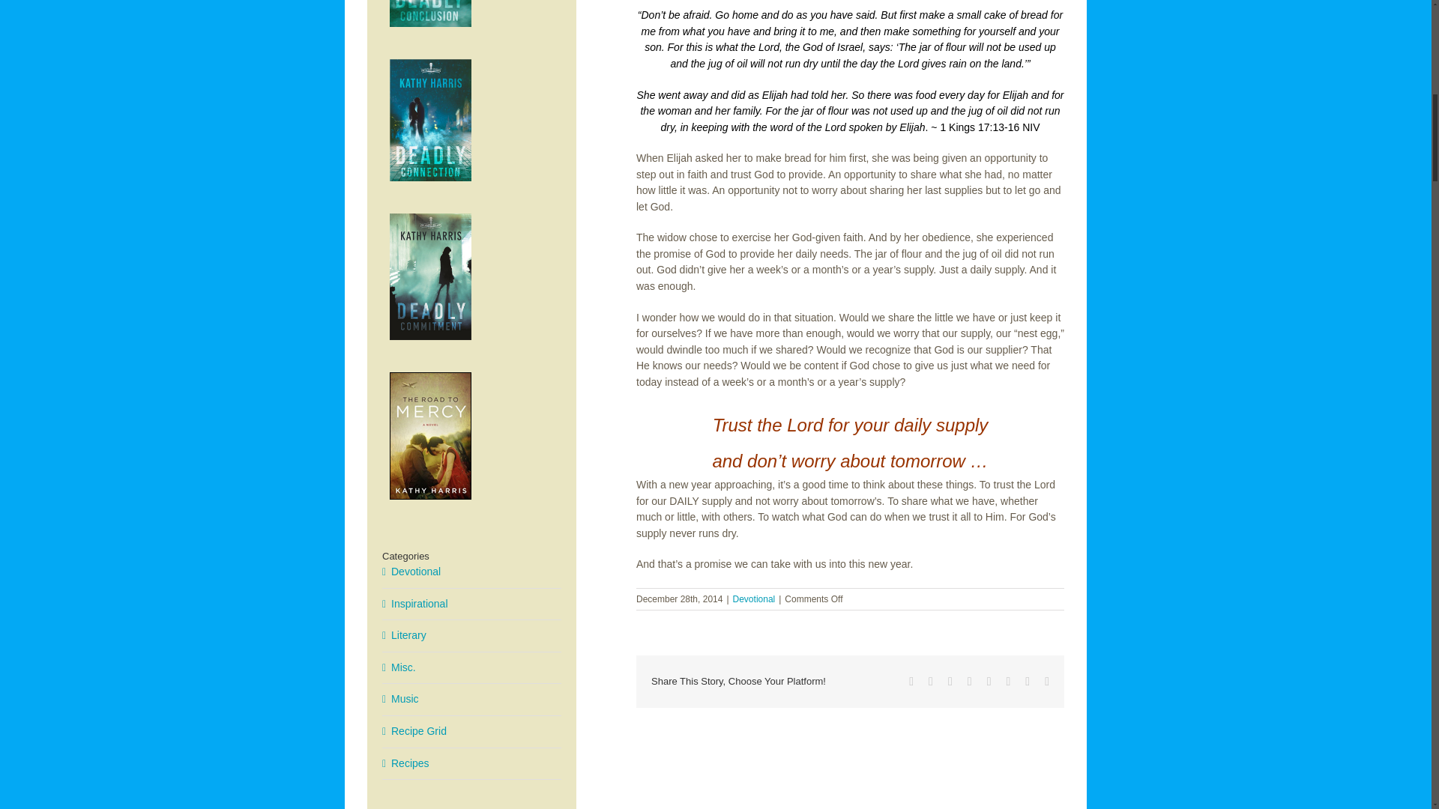 The image size is (1439, 809). Describe the element at coordinates (930, 682) in the screenshot. I see `Twitter` at that location.